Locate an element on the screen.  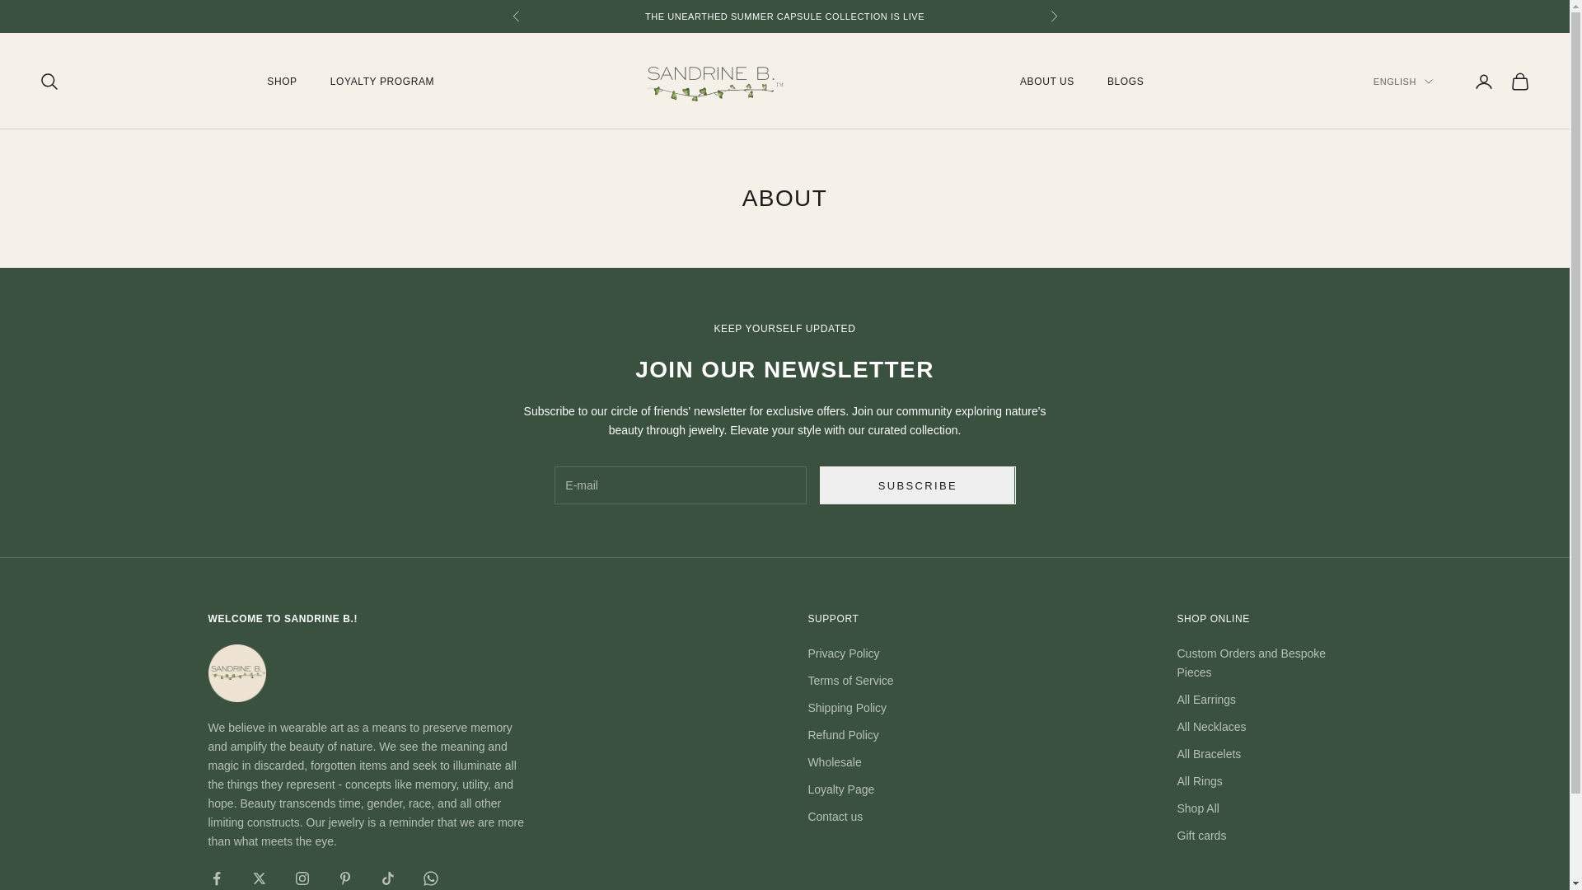
Open account page is located at coordinates (1483, 82).